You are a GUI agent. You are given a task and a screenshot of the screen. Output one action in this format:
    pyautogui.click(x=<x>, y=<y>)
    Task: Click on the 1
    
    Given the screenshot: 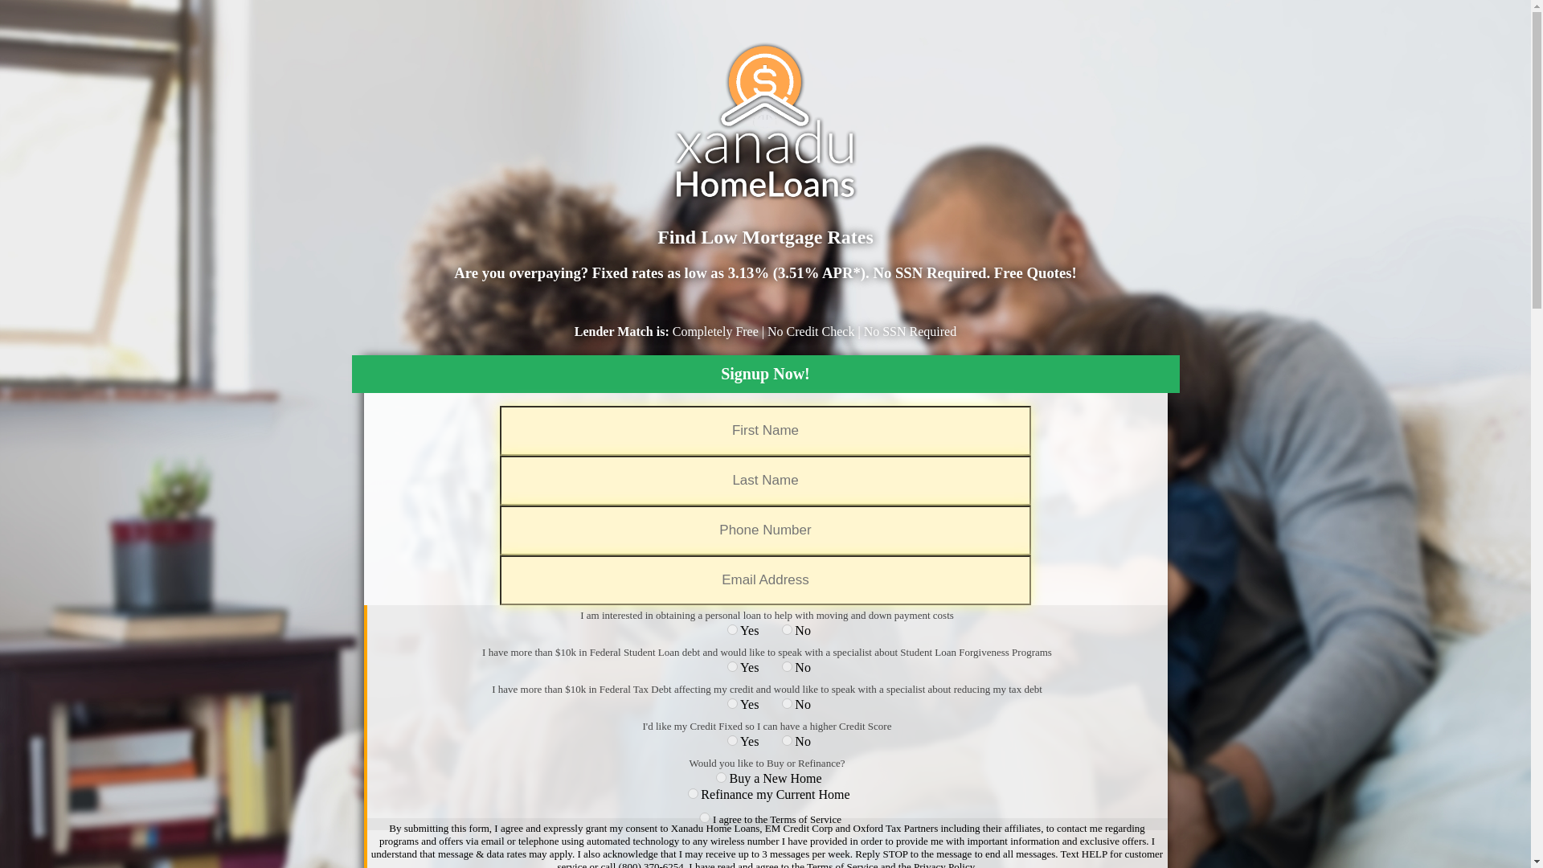 What is the action you would take?
    pyautogui.click(x=731, y=628)
    